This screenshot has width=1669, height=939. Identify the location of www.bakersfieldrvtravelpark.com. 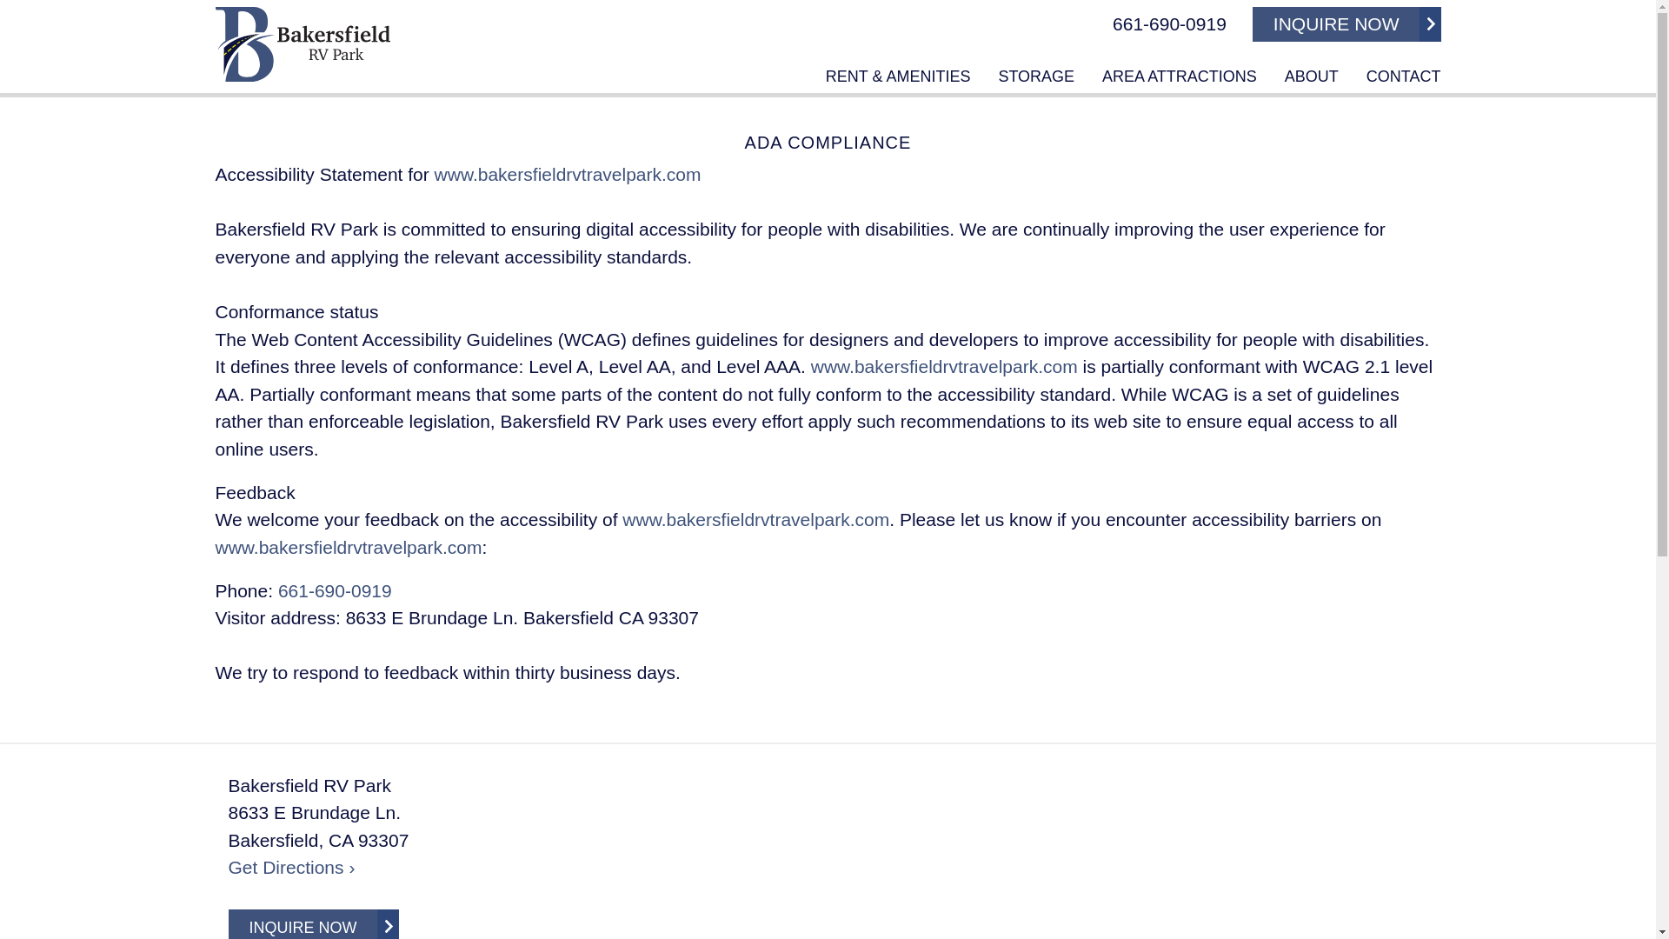
(756, 520).